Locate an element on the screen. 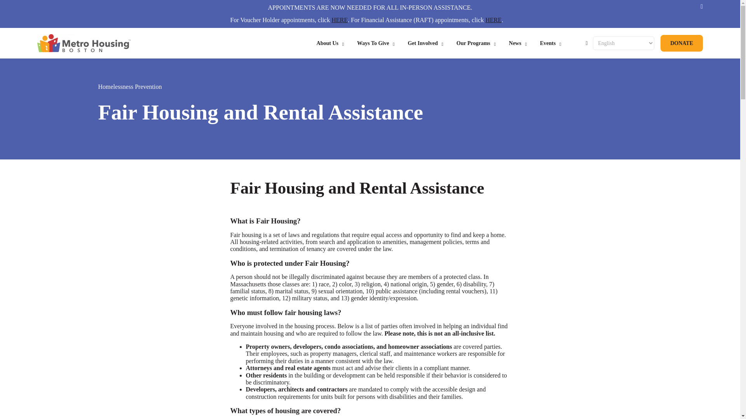 The image size is (746, 419). About Us is located at coordinates (327, 43).